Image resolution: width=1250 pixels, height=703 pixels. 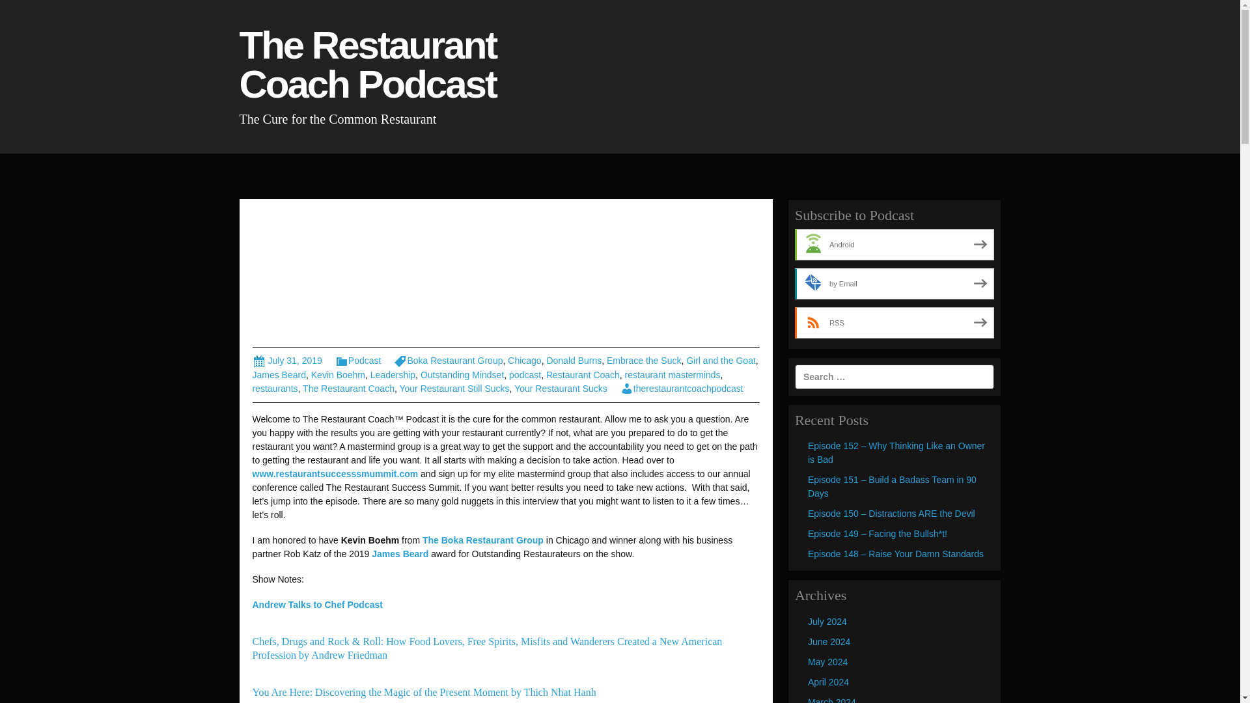 I want to click on Kevin Boehm, so click(x=338, y=375).